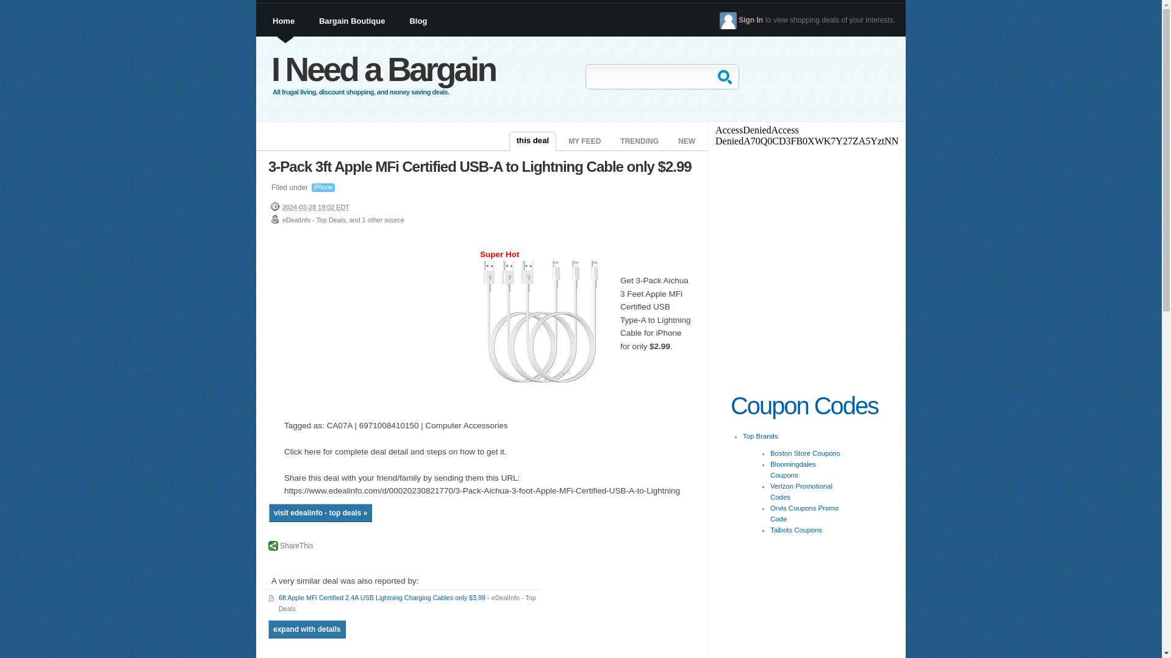 The width and height of the screenshot is (1171, 658). Describe the element at coordinates (804, 405) in the screenshot. I see `Coupon Codes` at that location.